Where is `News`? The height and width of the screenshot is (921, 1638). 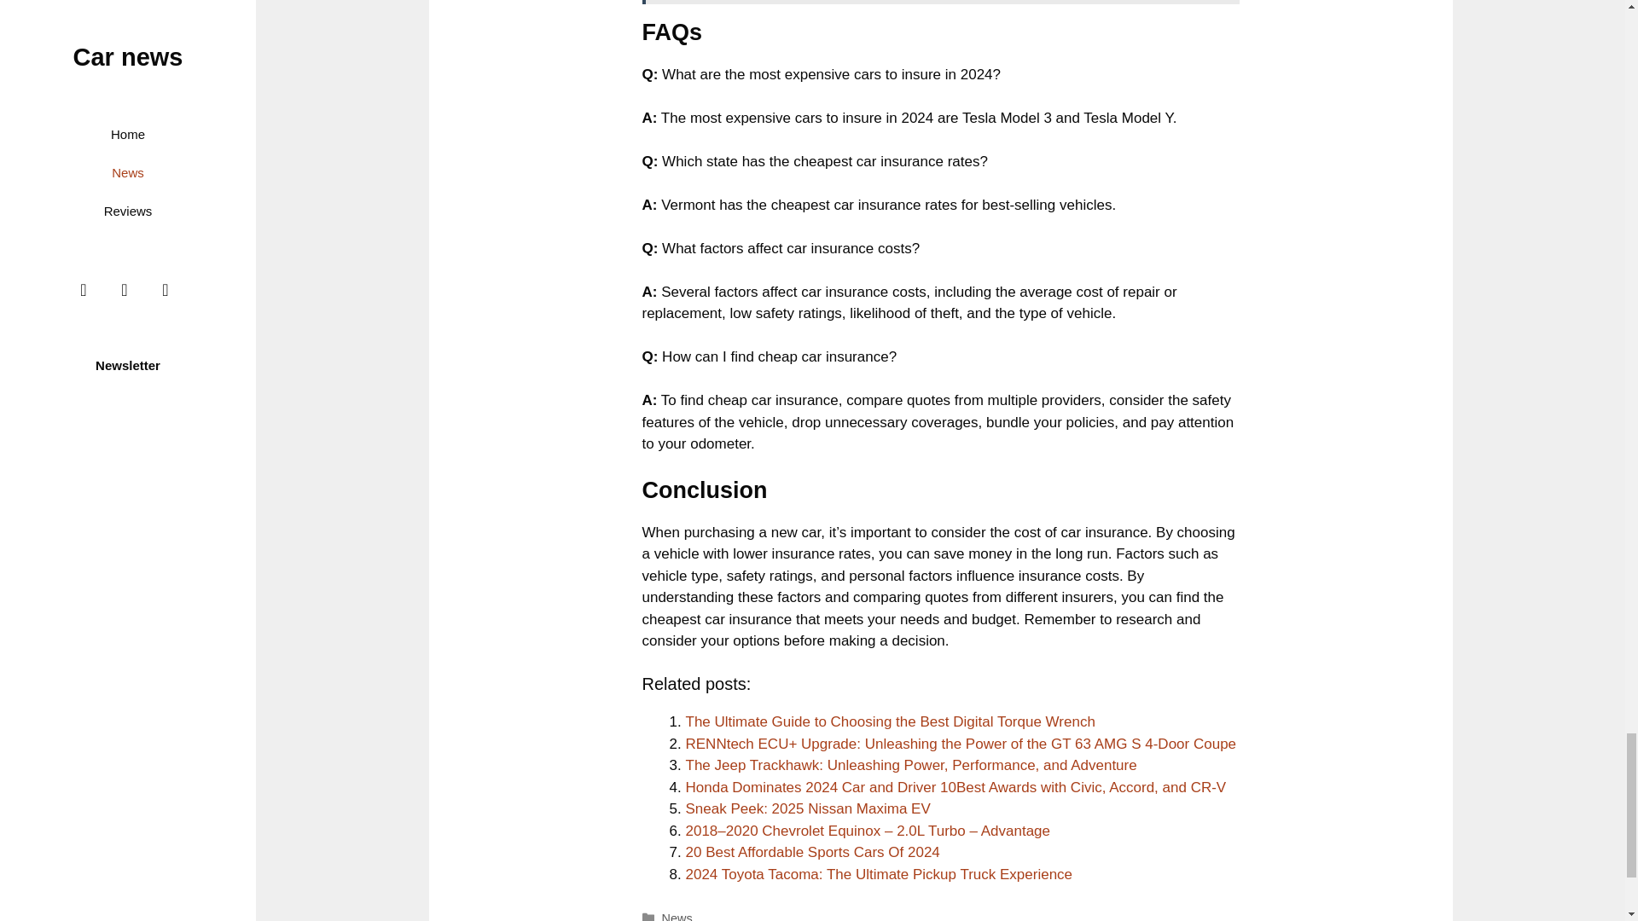
News is located at coordinates (677, 916).